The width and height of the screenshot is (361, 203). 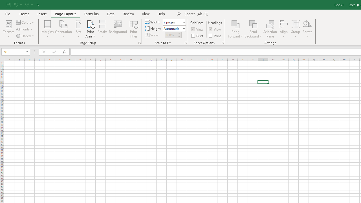 I want to click on Sheet Options, so click(x=223, y=43).